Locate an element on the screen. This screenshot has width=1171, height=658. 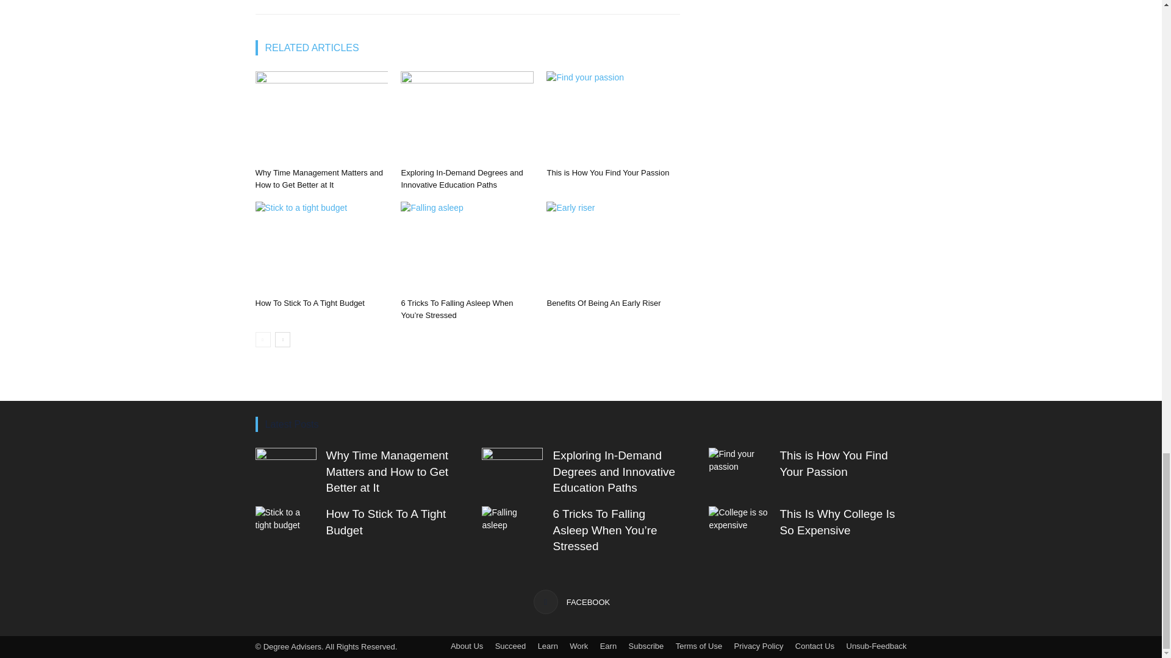
Why Time Management Matters and How to Get Better at It is located at coordinates (318, 179).